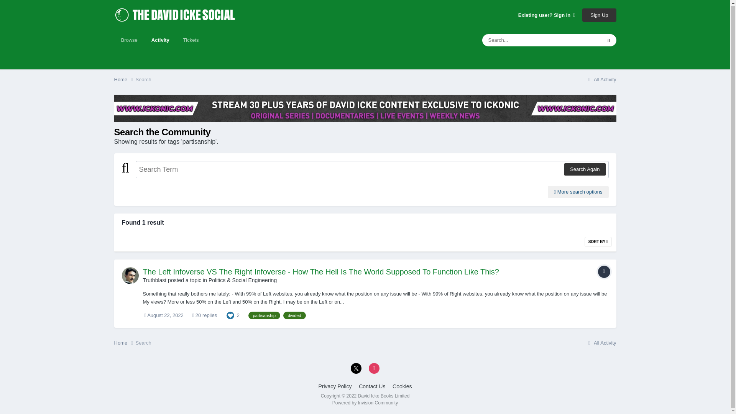 The height and width of the screenshot is (414, 736). Describe the element at coordinates (160, 40) in the screenshot. I see `Activity` at that location.